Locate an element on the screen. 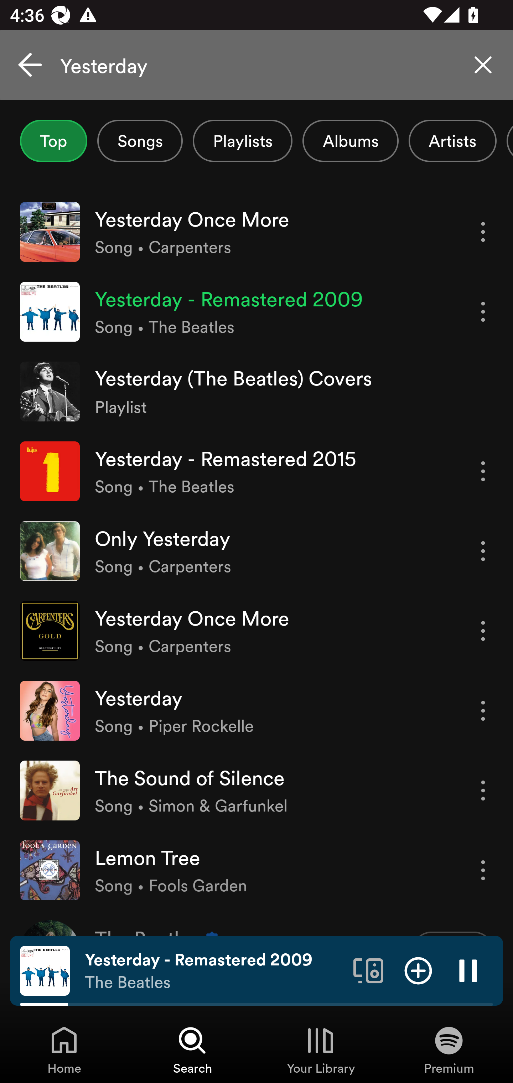 Image resolution: width=513 pixels, height=1083 pixels. Cancel is located at coordinates (30, 65).